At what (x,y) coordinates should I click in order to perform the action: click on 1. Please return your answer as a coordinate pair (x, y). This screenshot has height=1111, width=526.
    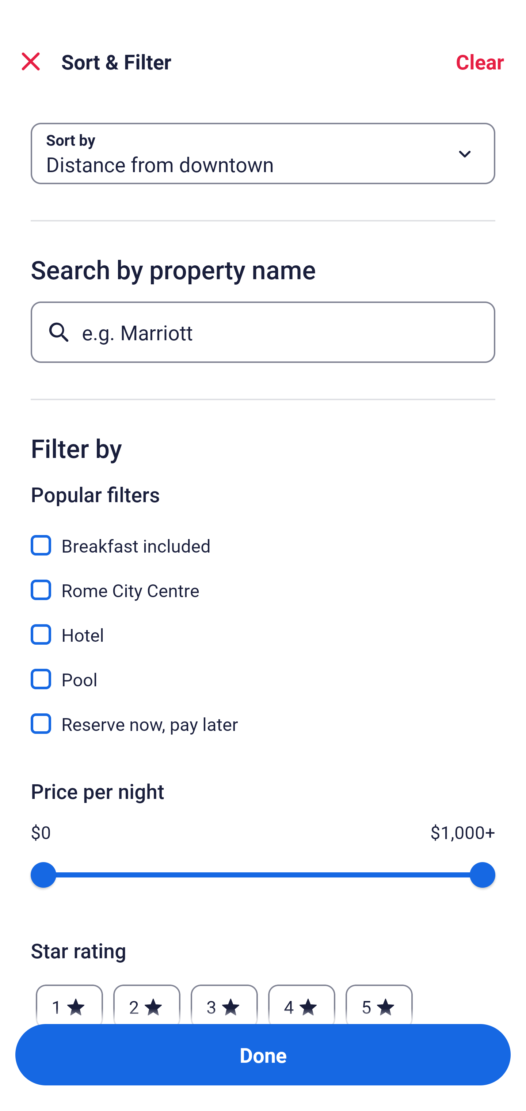
    Looking at the image, I should click on (69, 1000).